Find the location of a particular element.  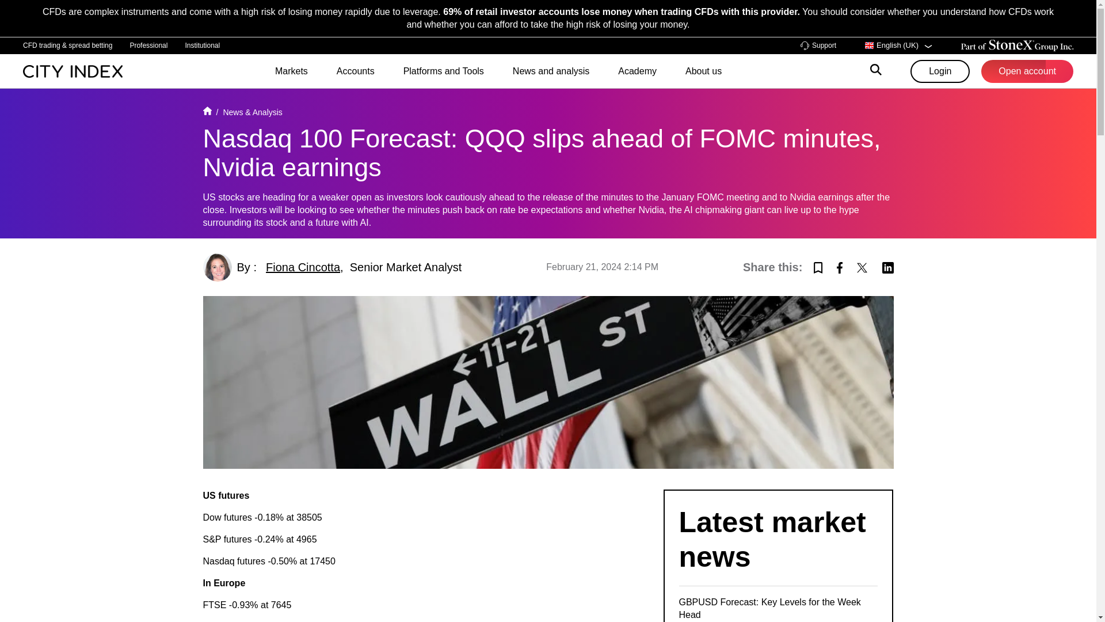

search is located at coordinates (876, 71).